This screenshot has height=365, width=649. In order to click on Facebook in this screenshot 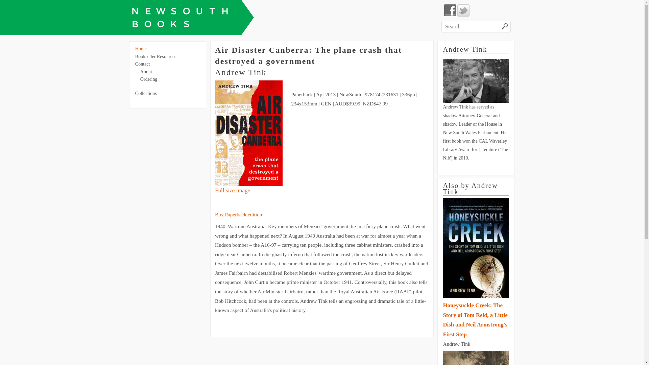, I will do `click(450, 10)`.